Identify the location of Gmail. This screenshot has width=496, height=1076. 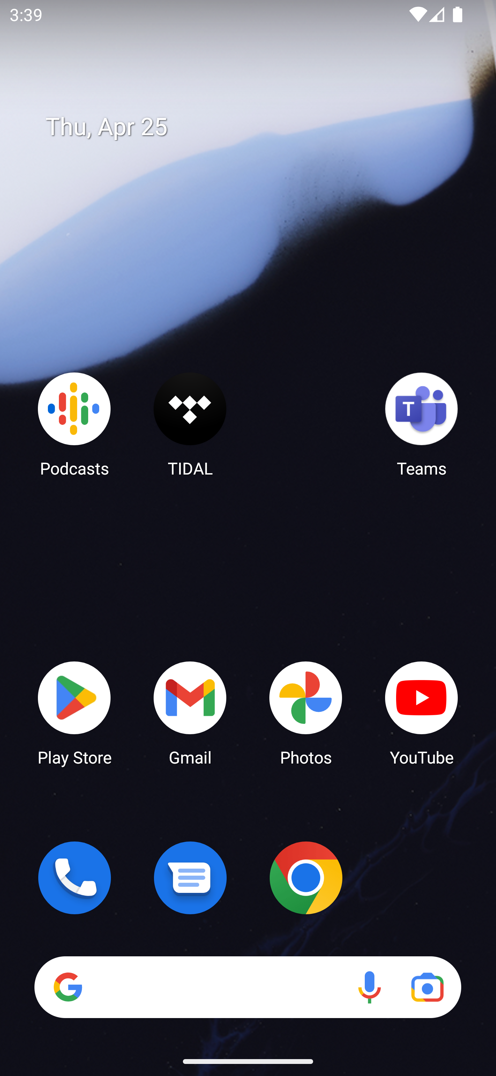
(190, 713).